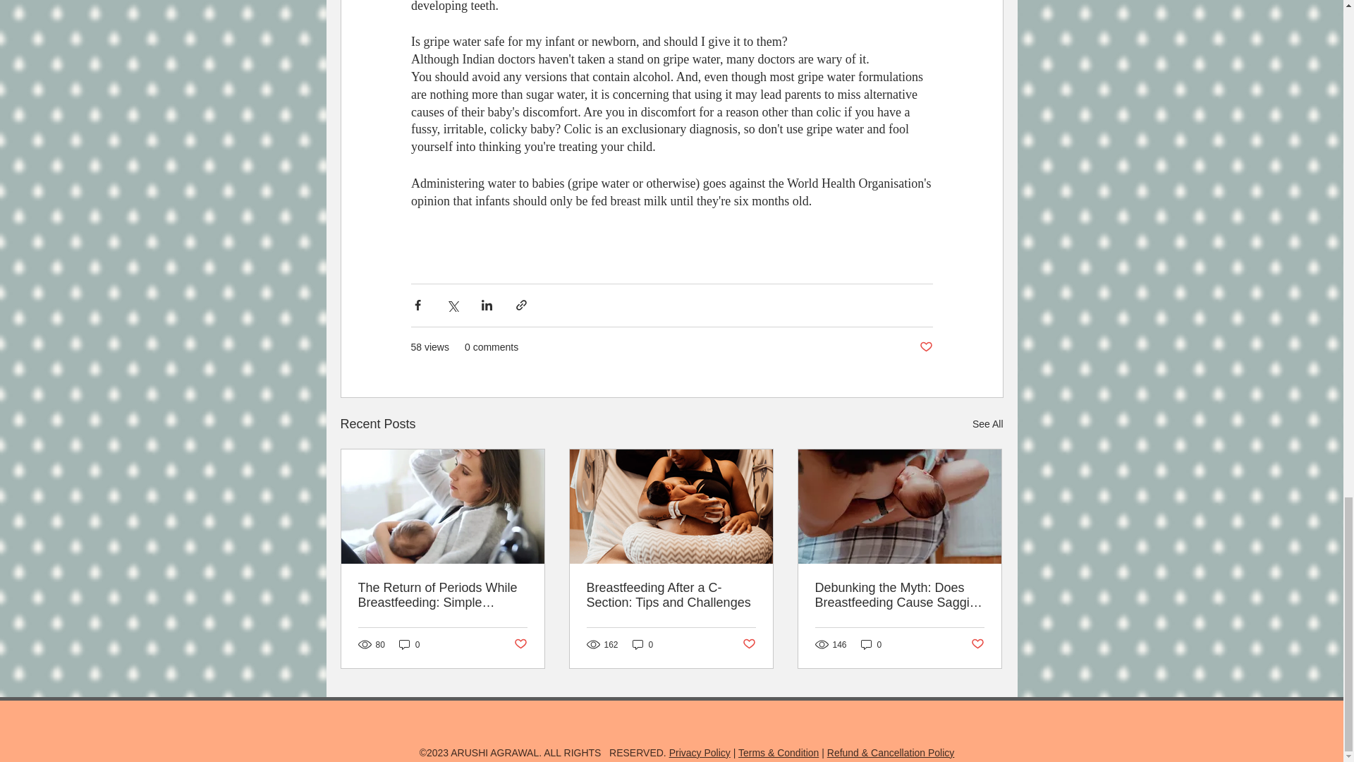 The height and width of the screenshot is (762, 1354). I want to click on 0, so click(872, 644).